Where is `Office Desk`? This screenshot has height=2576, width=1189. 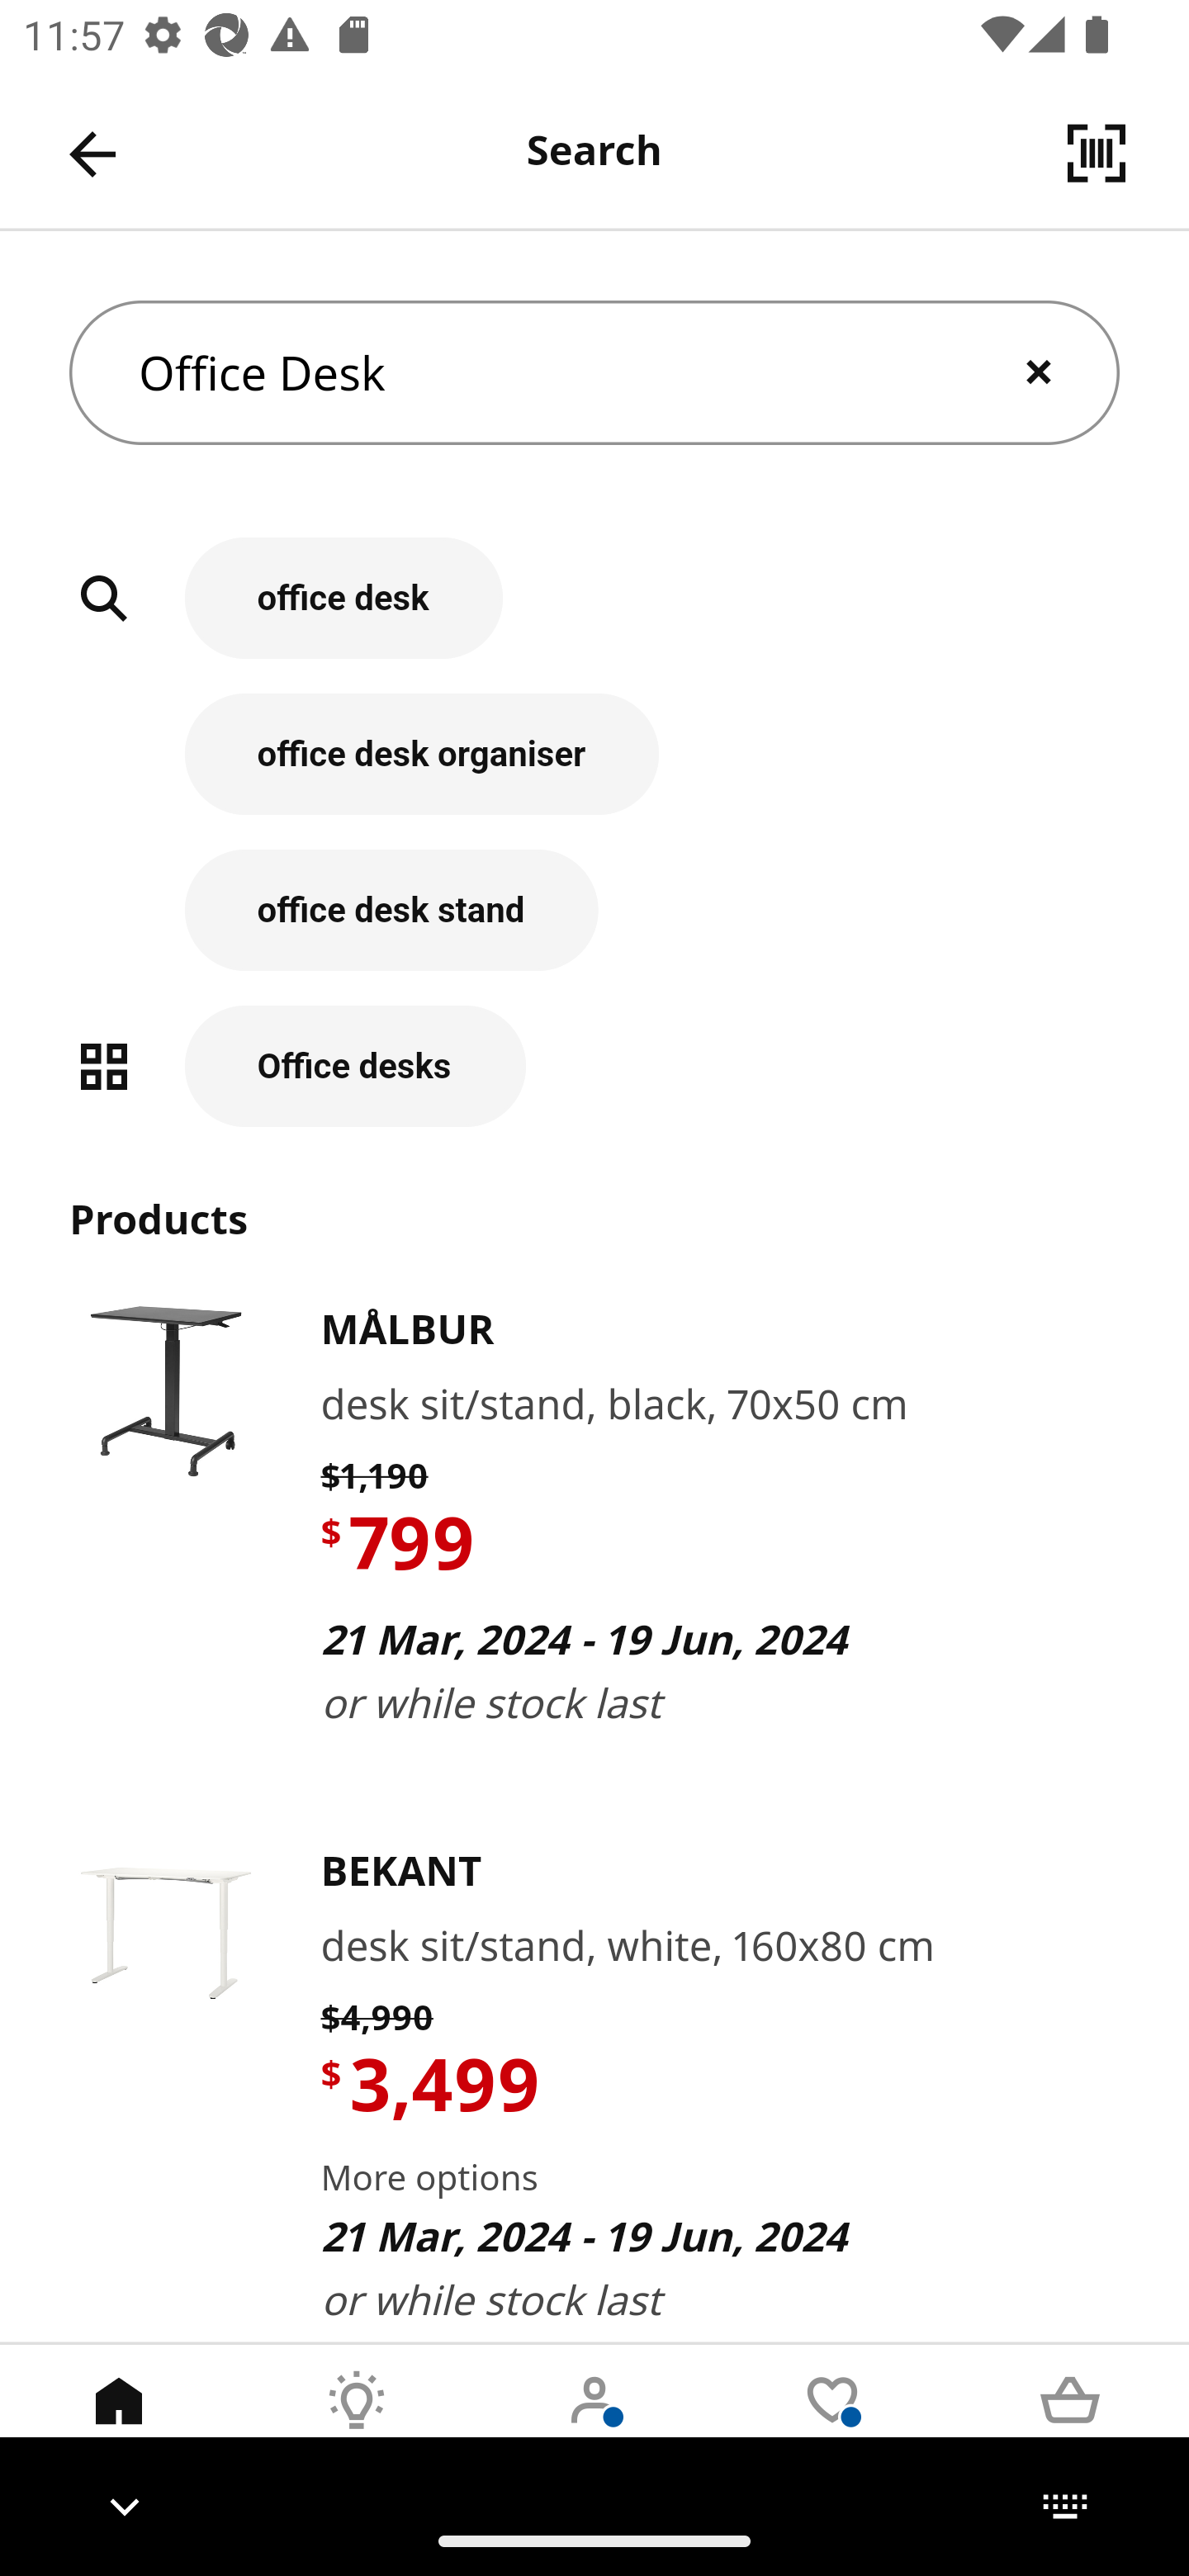 Office Desk is located at coordinates (594, 373).